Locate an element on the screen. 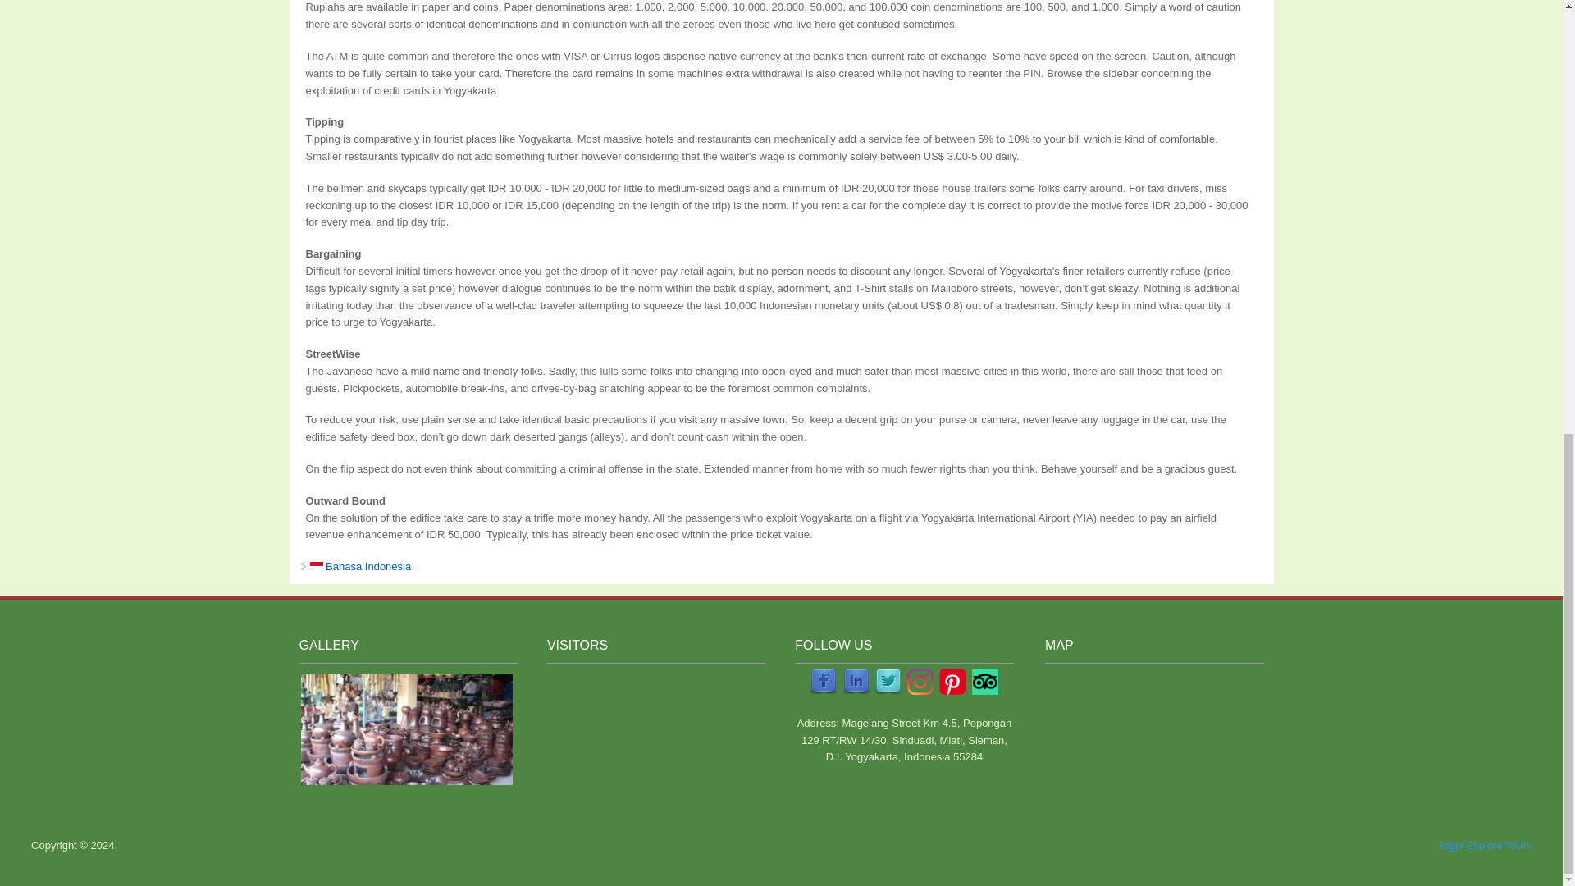 The height and width of the screenshot is (886, 1575). Bahasa Indonesia is located at coordinates (317, 566).